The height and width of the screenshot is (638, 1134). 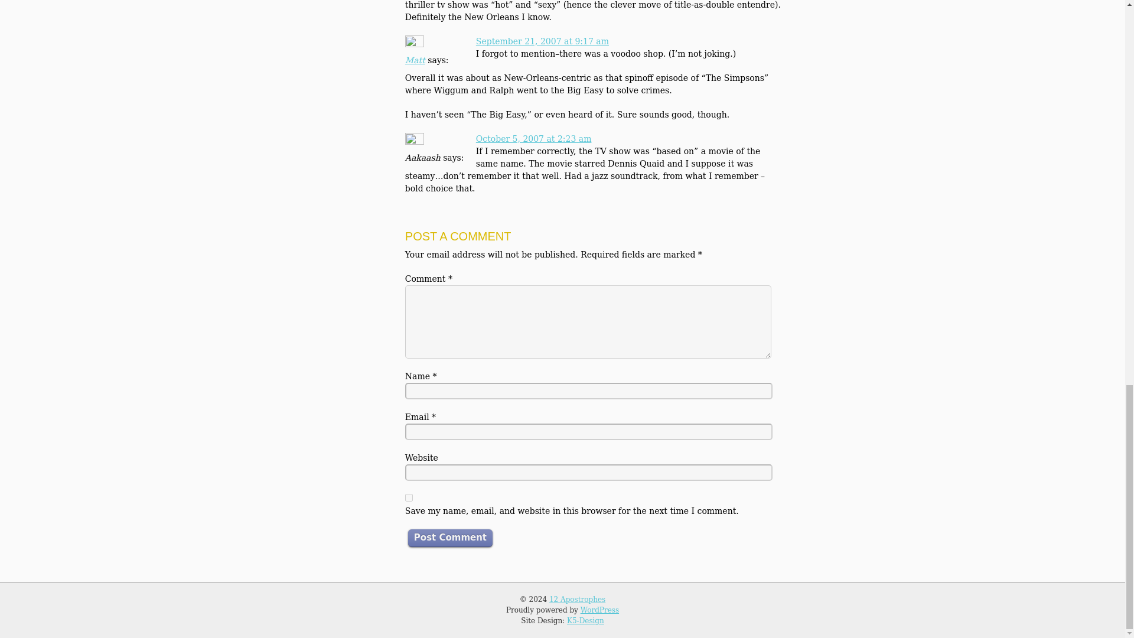 I want to click on Matt, so click(x=415, y=60).